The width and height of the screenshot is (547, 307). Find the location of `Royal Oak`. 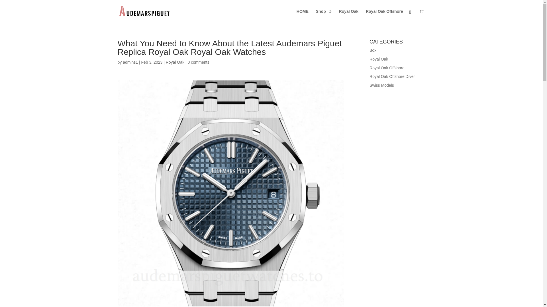

Royal Oak is located at coordinates (379, 59).